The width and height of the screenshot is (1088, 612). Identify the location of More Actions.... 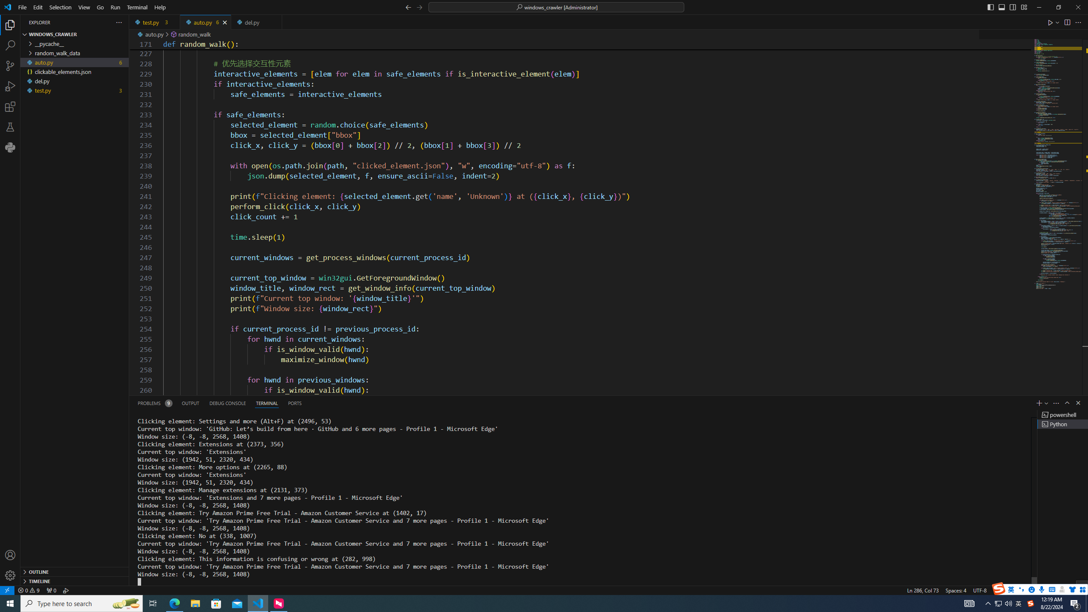
(1078, 22).